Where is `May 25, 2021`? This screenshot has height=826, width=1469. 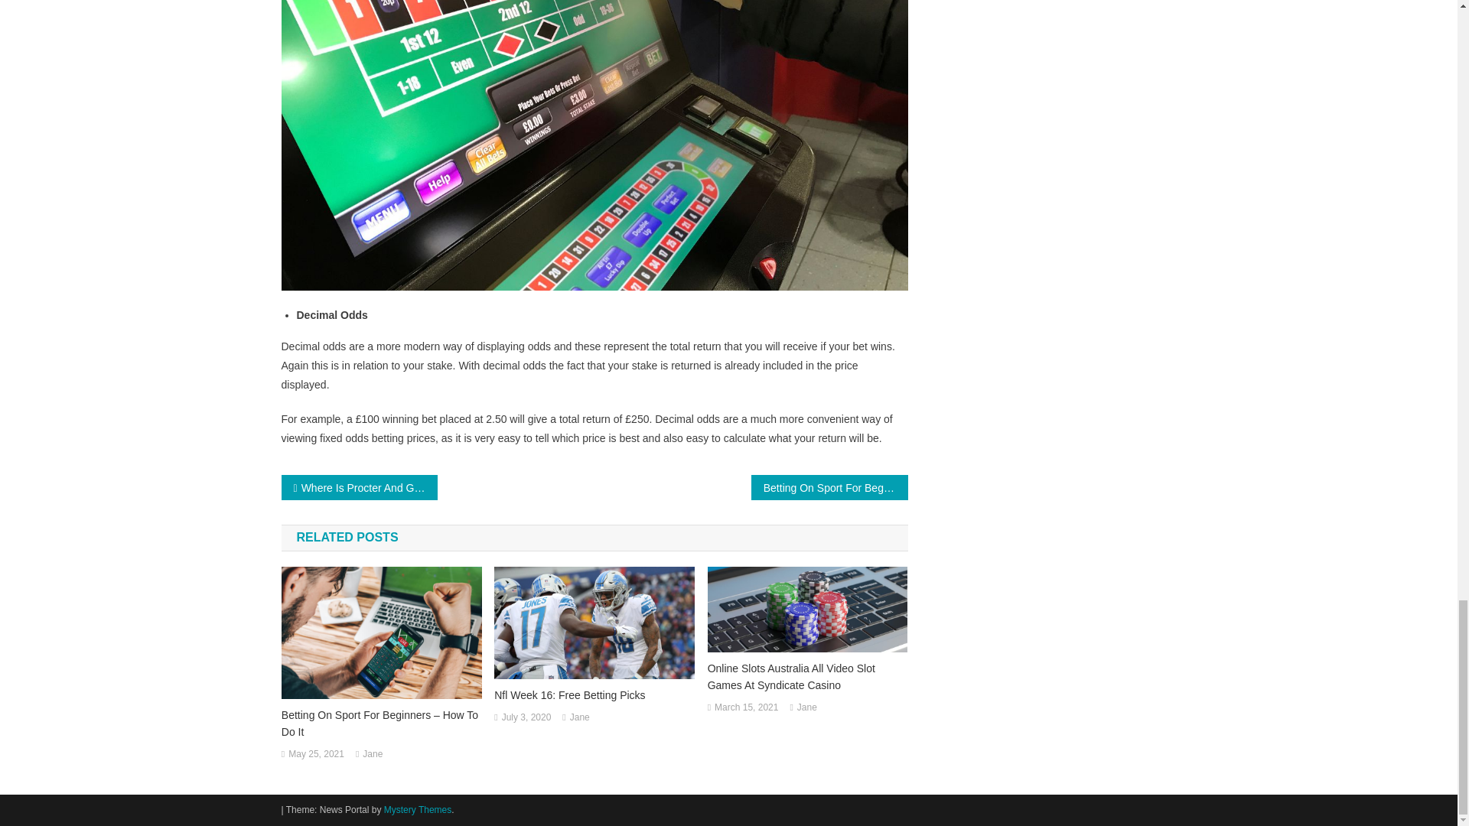
May 25, 2021 is located at coordinates (315, 754).